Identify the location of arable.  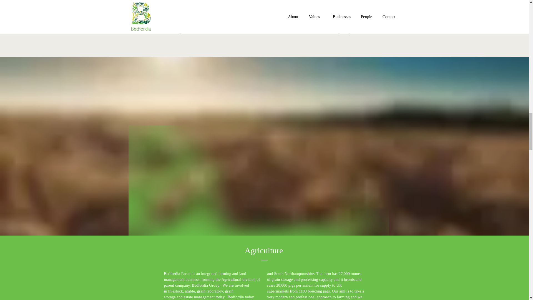
(190, 291).